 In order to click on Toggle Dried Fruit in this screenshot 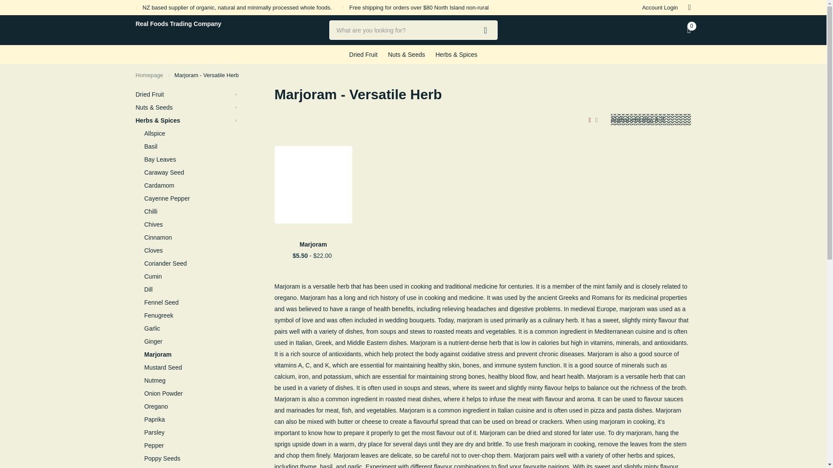, I will do `click(236, 94)`.